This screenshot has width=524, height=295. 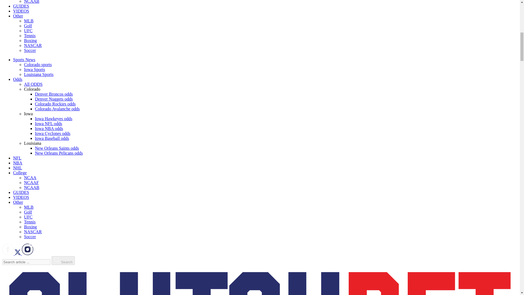 I want to click on GUIDES, so click(x=21, y=6).